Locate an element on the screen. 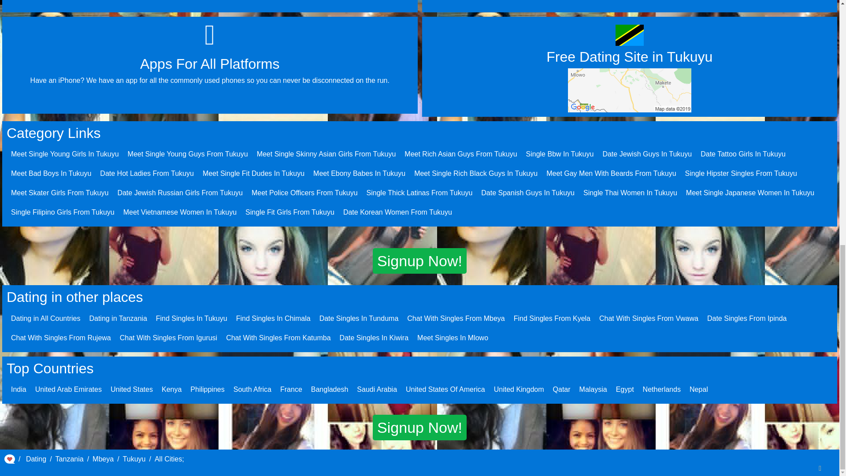 Image resolution: width=846 pixels, height=476 pixels. Meet Rich Asian Guys From Tukuyu is located at coordinates (460, 154).